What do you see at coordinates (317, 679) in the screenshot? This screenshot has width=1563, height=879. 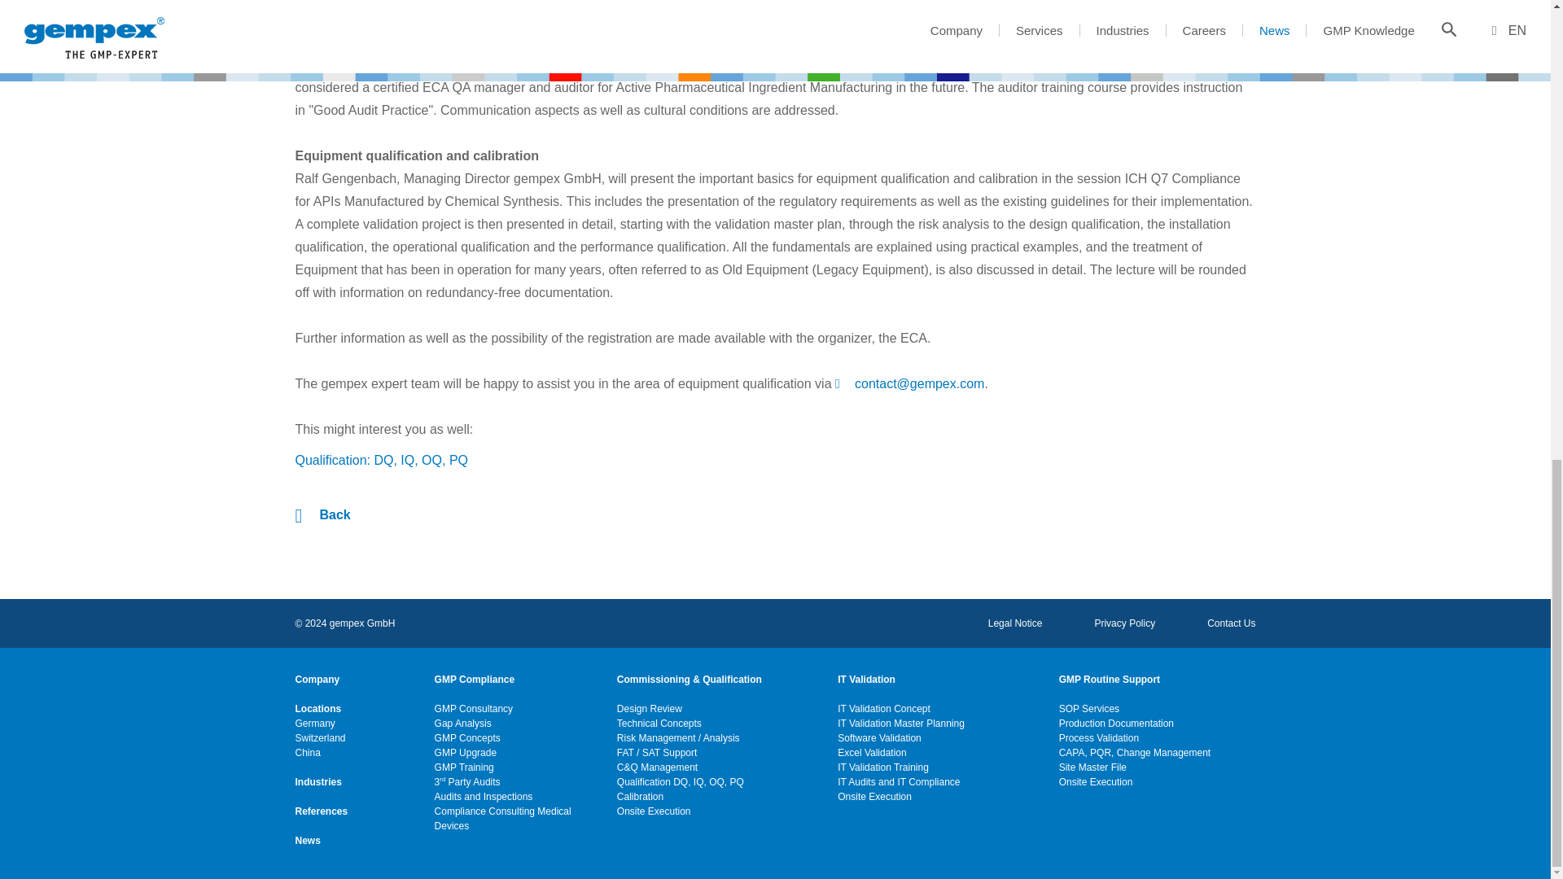 I see `Company` at bounding box center [317, 679].